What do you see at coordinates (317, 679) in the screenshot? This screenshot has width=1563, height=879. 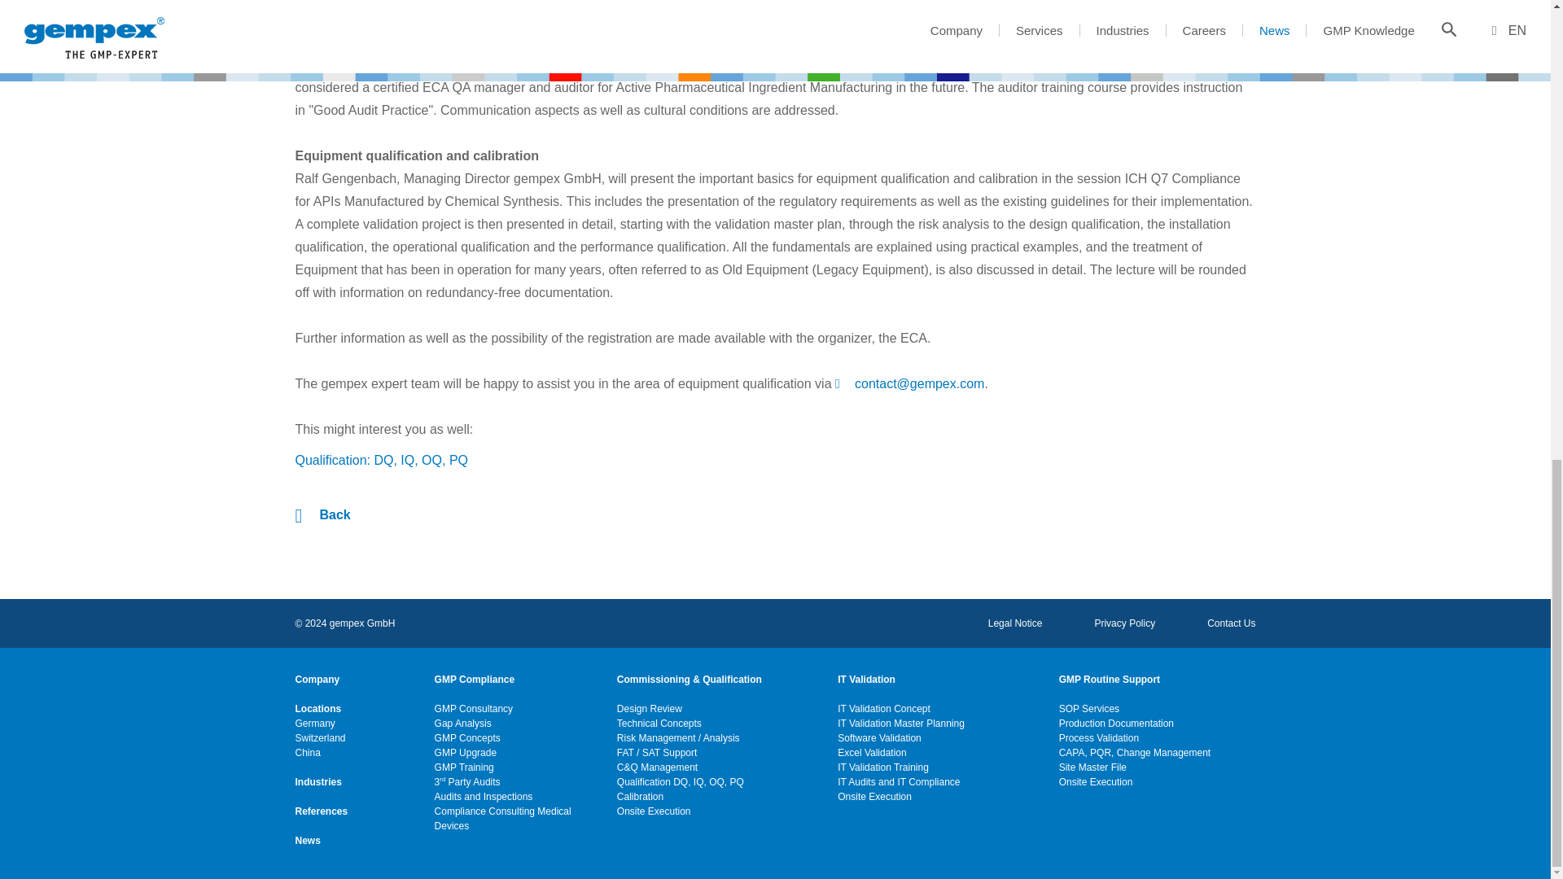 I see `Company` at bounding box center [317, 679].